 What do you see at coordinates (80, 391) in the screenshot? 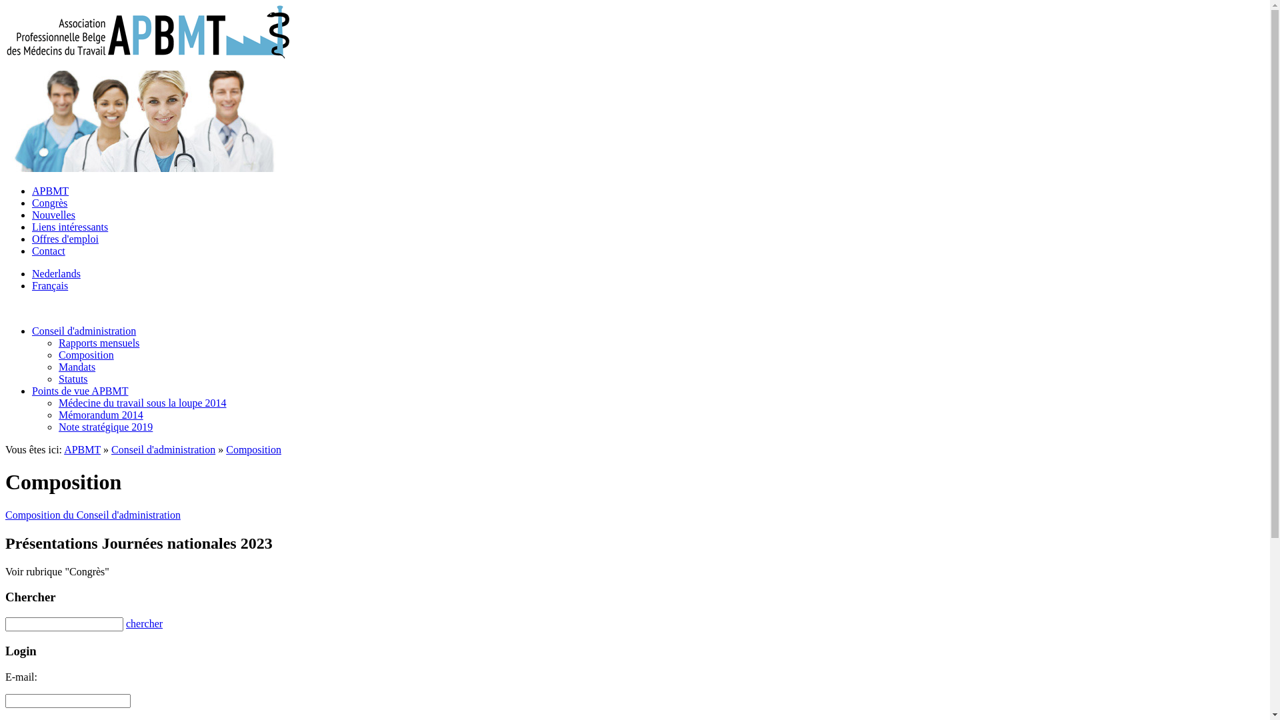
I see `Points de vue APBMT` at bounding box center [80, 391].